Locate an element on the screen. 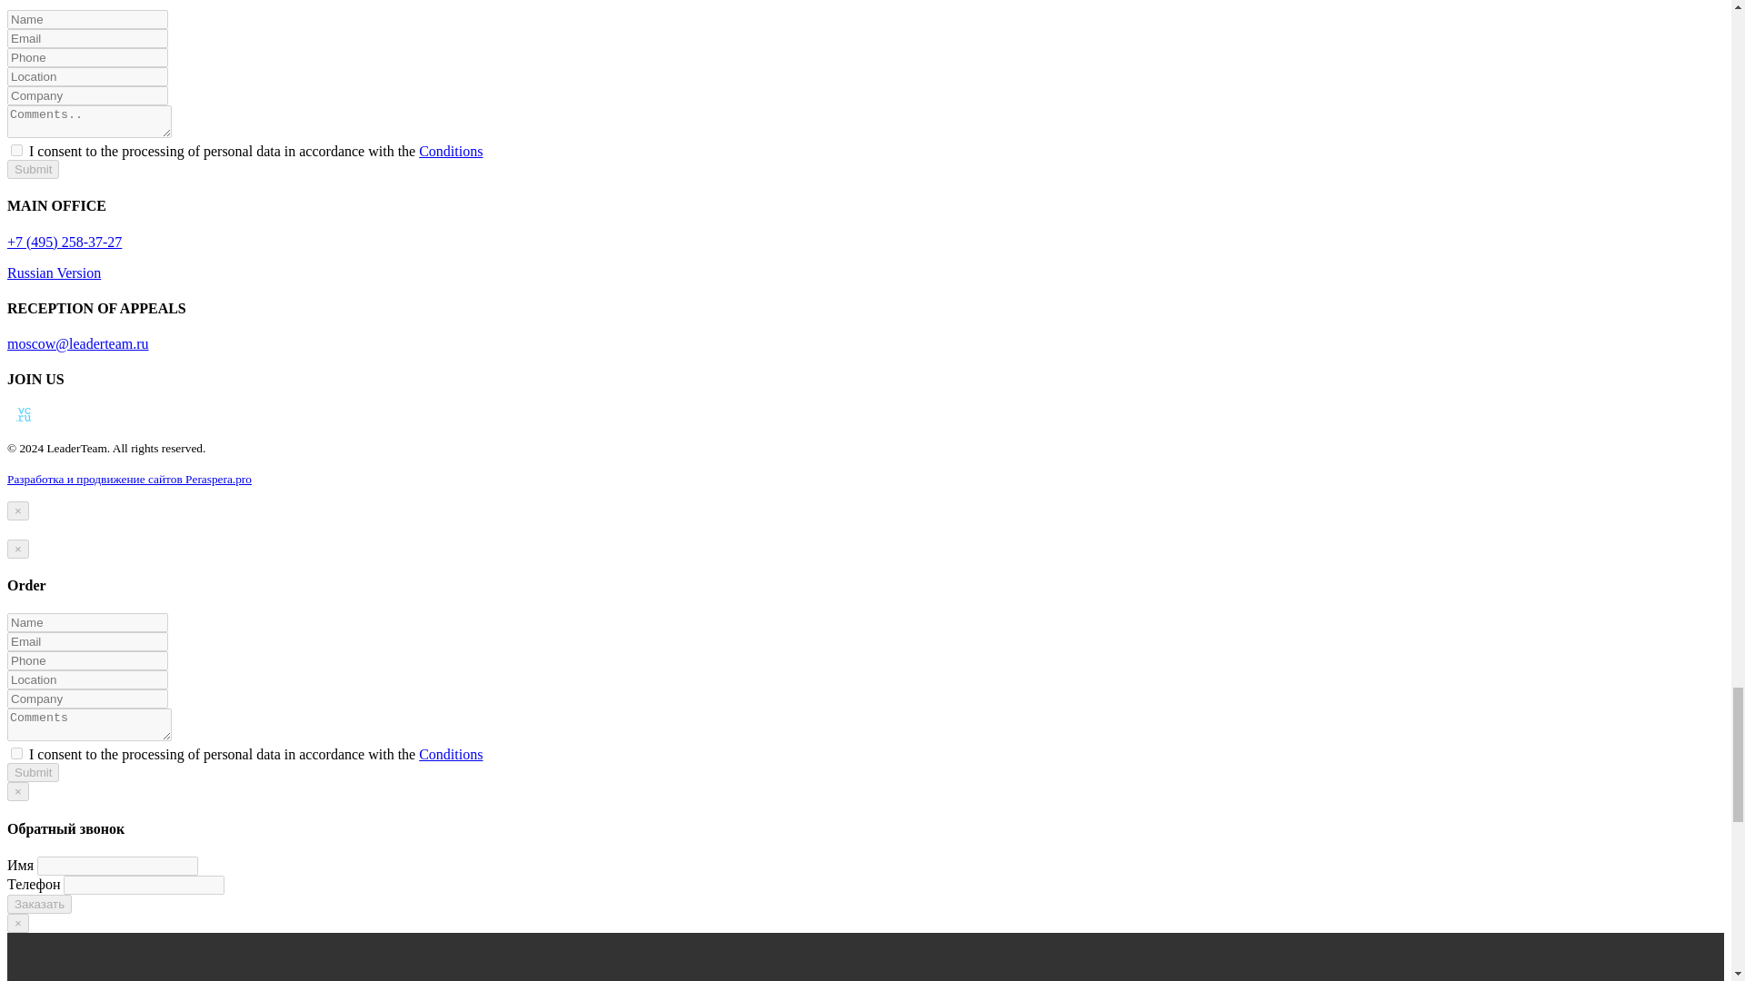  1 is located at coordinates (16, 149).